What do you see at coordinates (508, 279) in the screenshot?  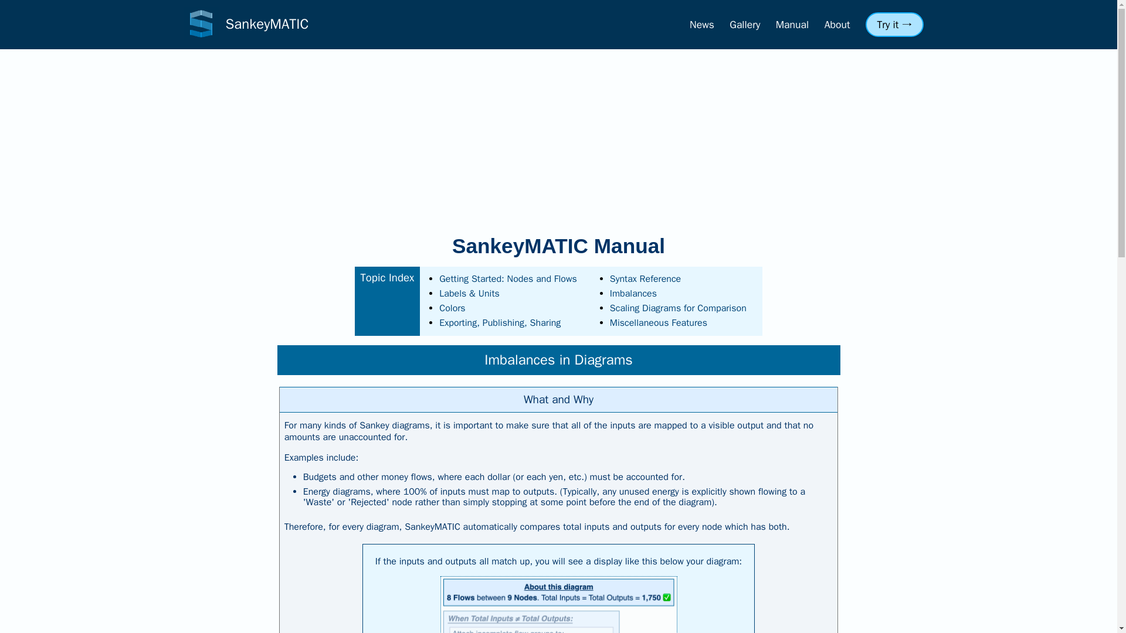 I see `Getting Started: Nodes and Flows` at bounding box center [508, 279].